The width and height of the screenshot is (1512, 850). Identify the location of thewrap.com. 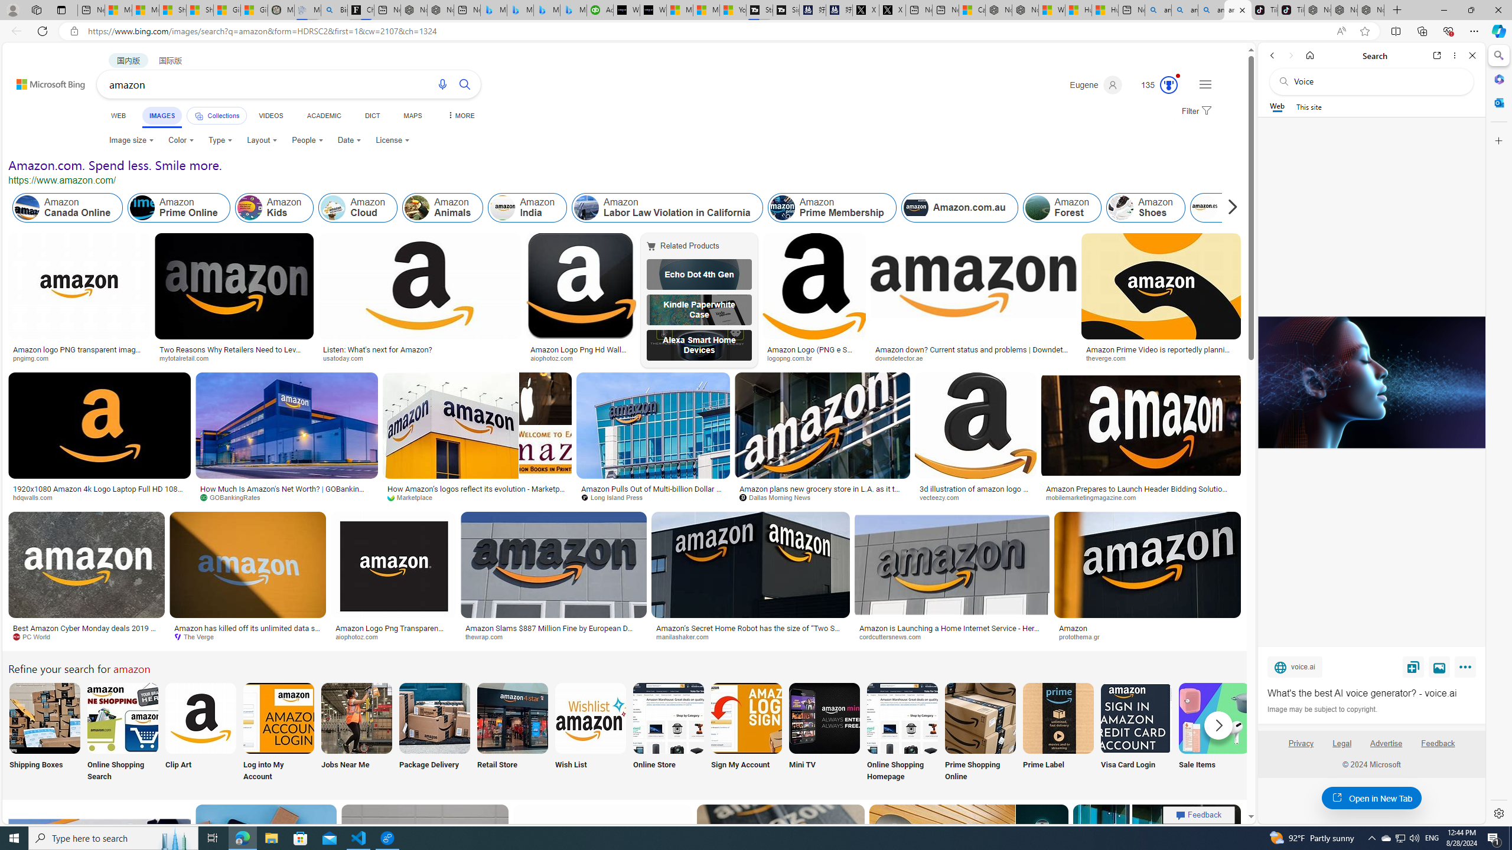
(554, 637).